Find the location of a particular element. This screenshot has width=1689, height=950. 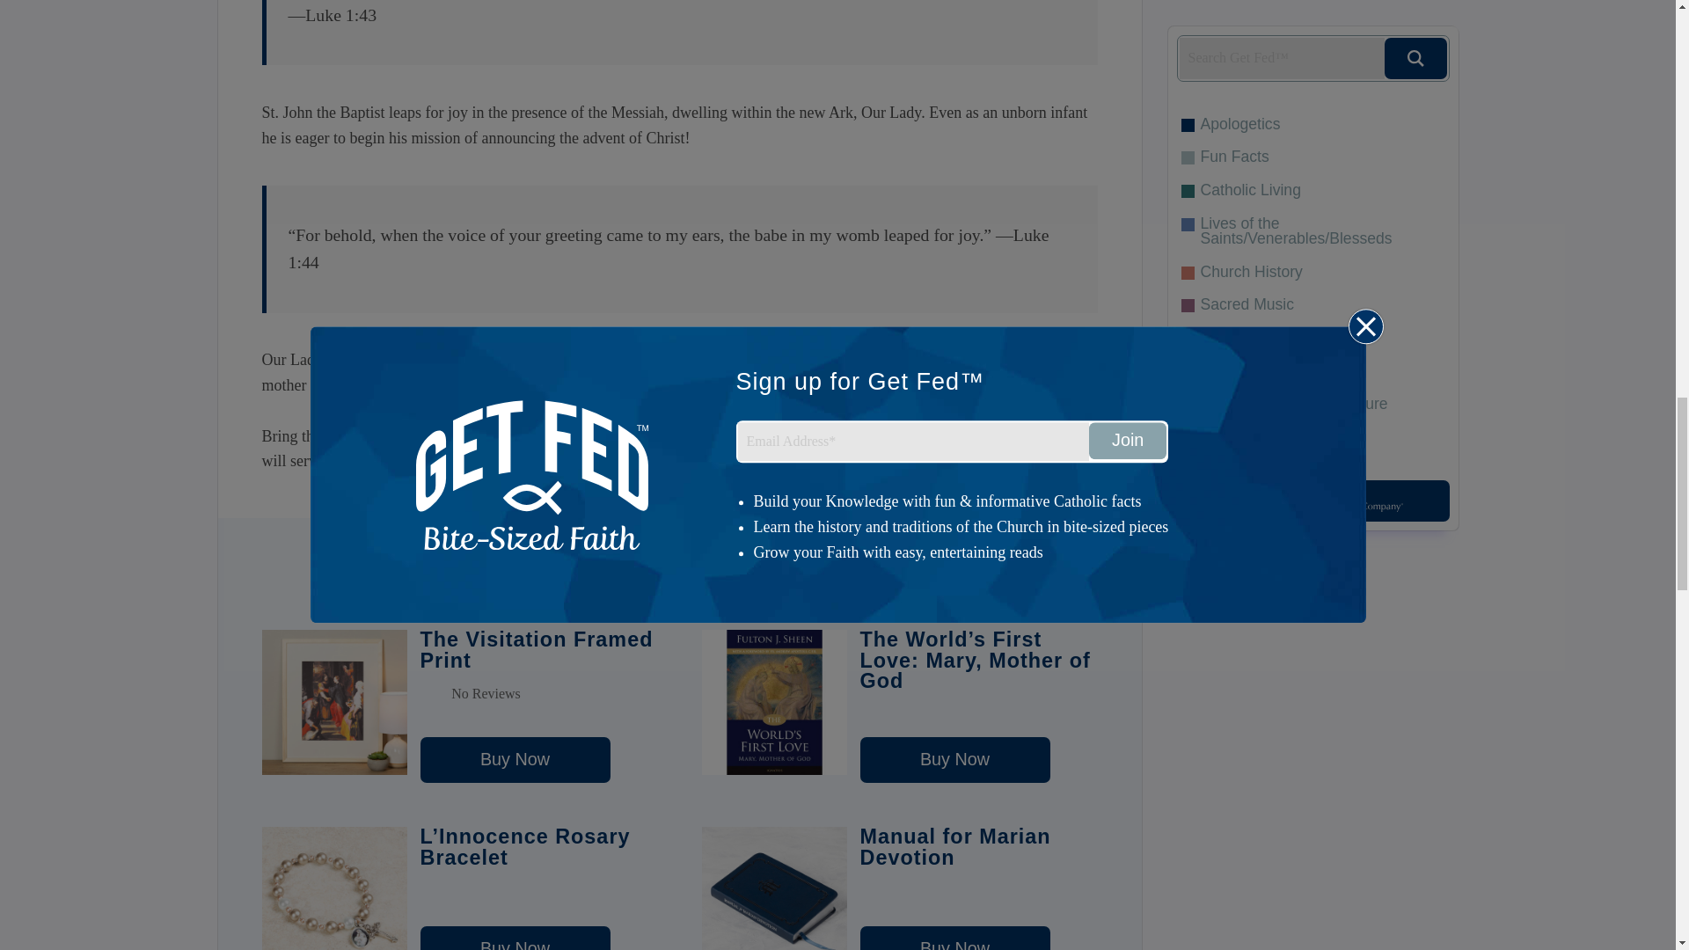

Available today from The Catholic Company! is located at coordinates (922, 461).